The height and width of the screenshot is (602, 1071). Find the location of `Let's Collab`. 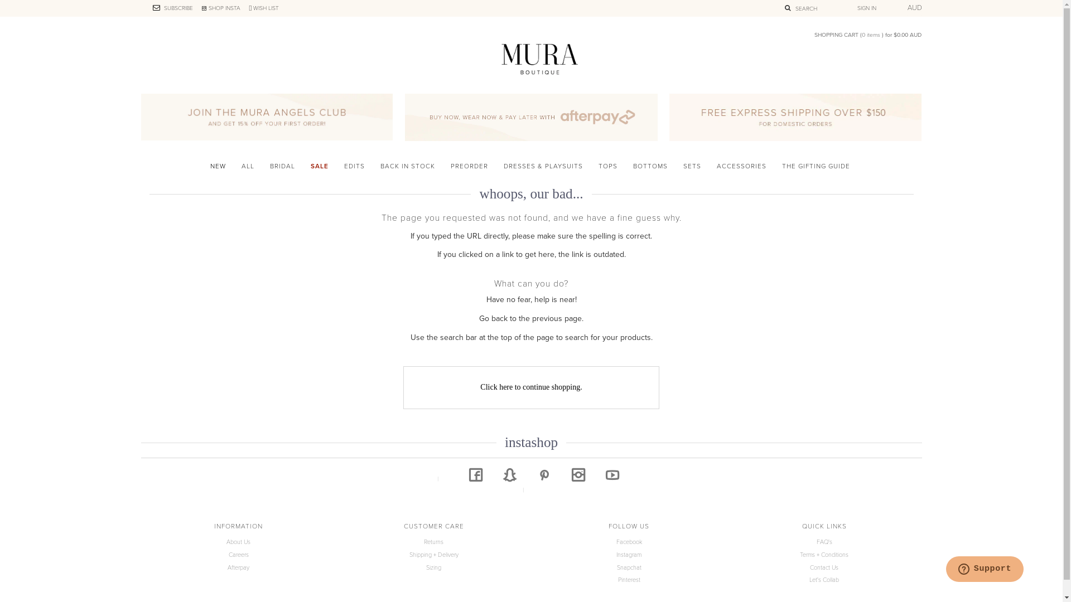

Let's Collab is located at coordinates (824, 580).